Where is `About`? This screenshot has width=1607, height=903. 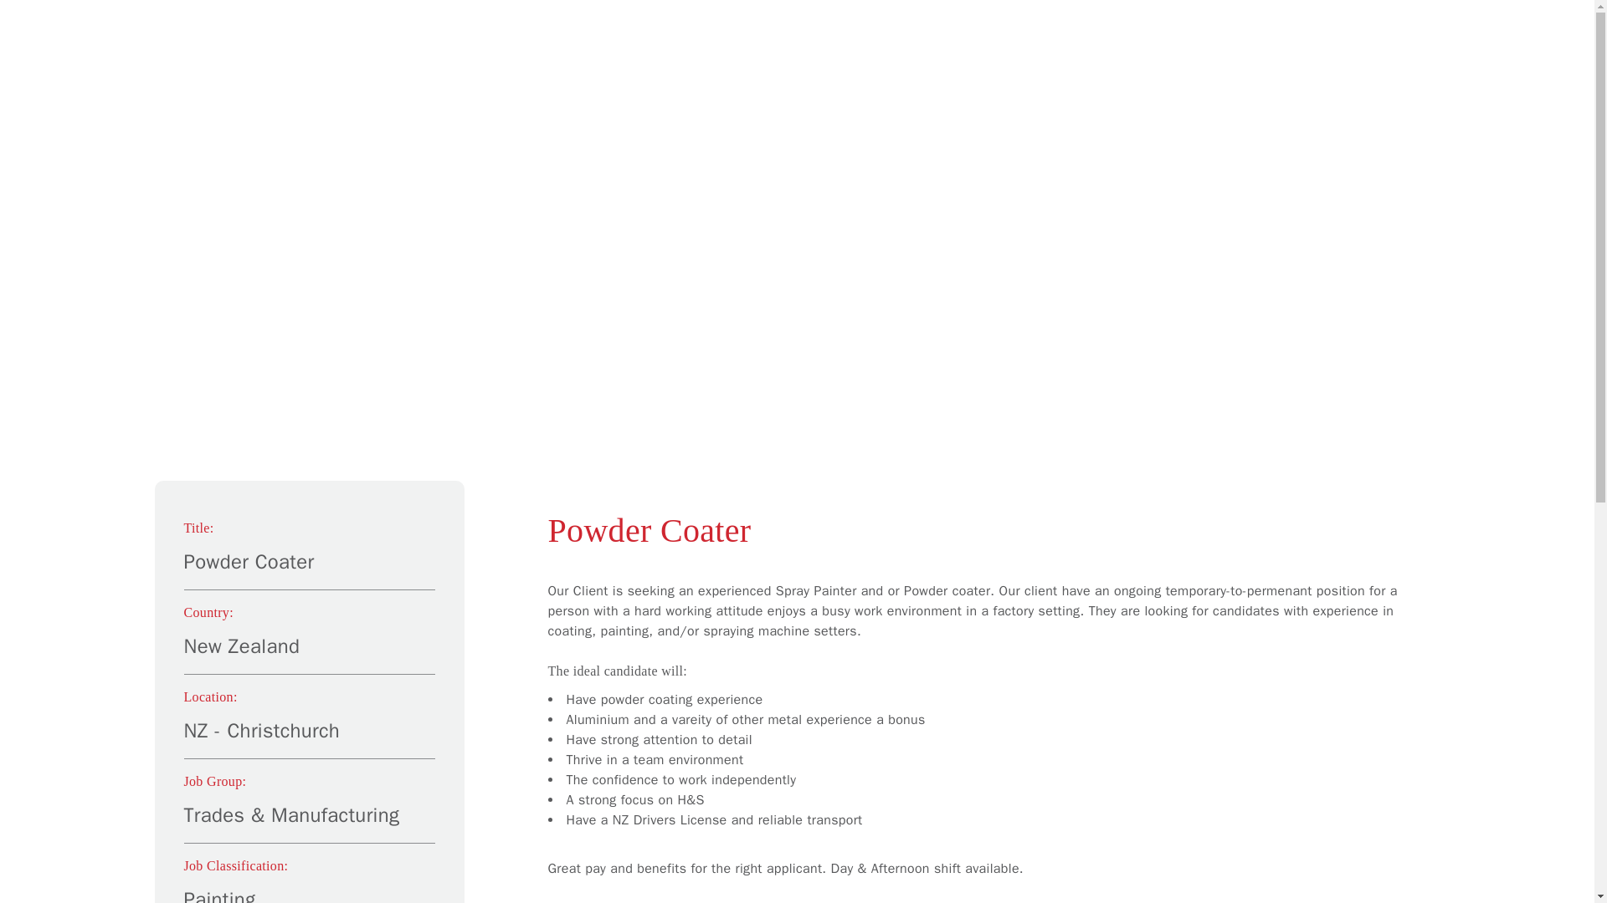 About is located at coordinates (1091, 70).